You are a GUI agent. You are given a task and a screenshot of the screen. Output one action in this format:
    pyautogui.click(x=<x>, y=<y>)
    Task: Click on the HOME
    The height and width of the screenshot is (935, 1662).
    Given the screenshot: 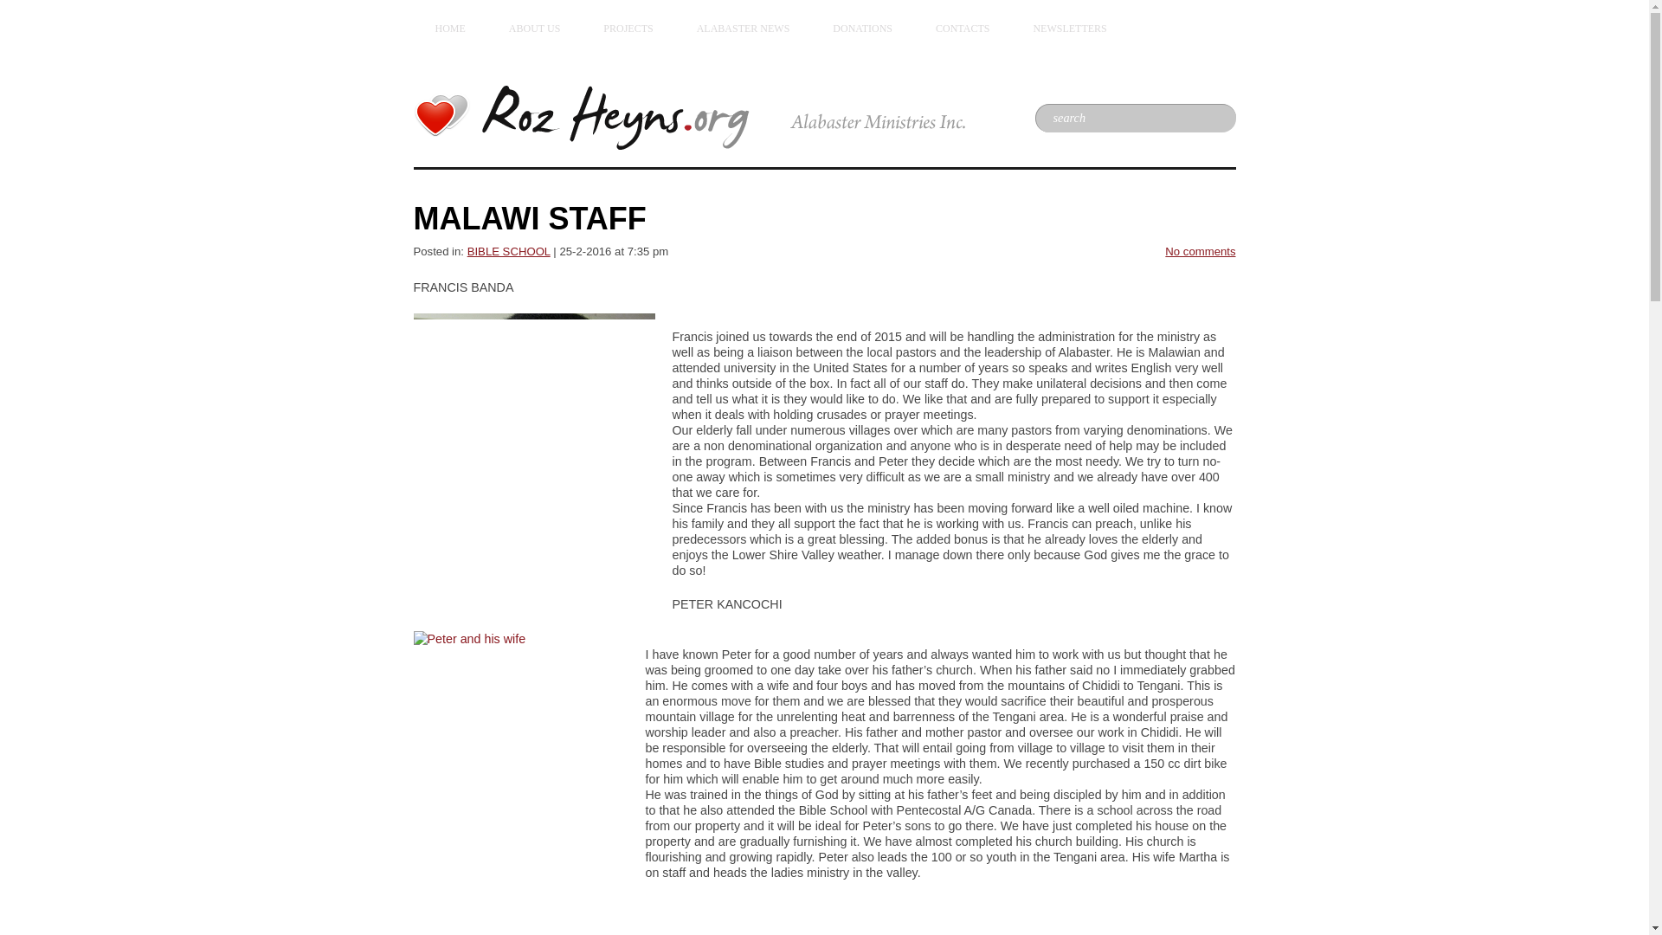 What is the action you would take?
    pyautogui.click(x=450, y=29)
    